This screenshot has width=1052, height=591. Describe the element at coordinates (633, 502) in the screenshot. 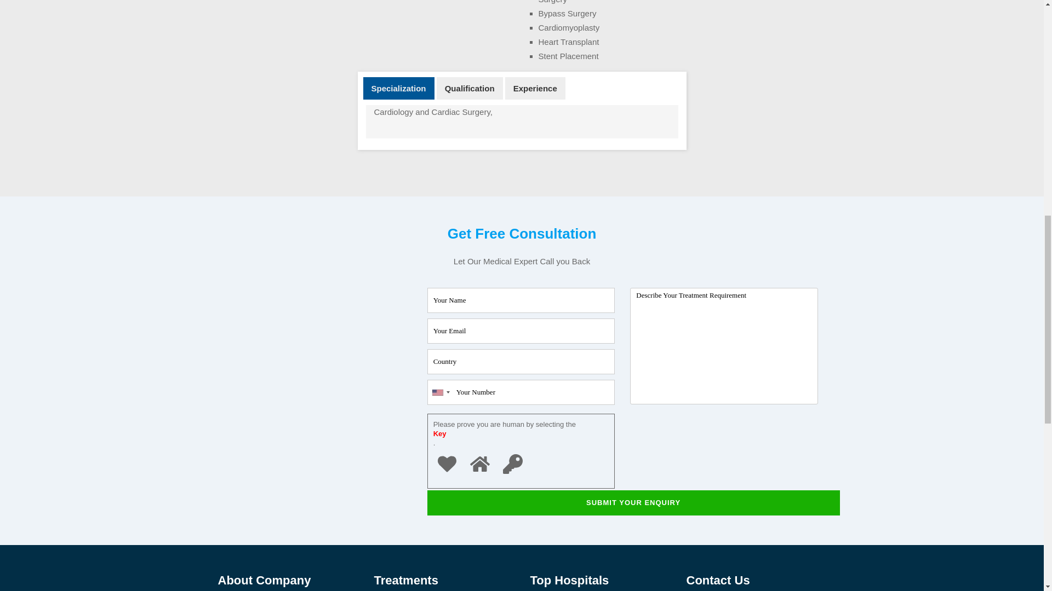

I see `Submit your enquiry` at that location.